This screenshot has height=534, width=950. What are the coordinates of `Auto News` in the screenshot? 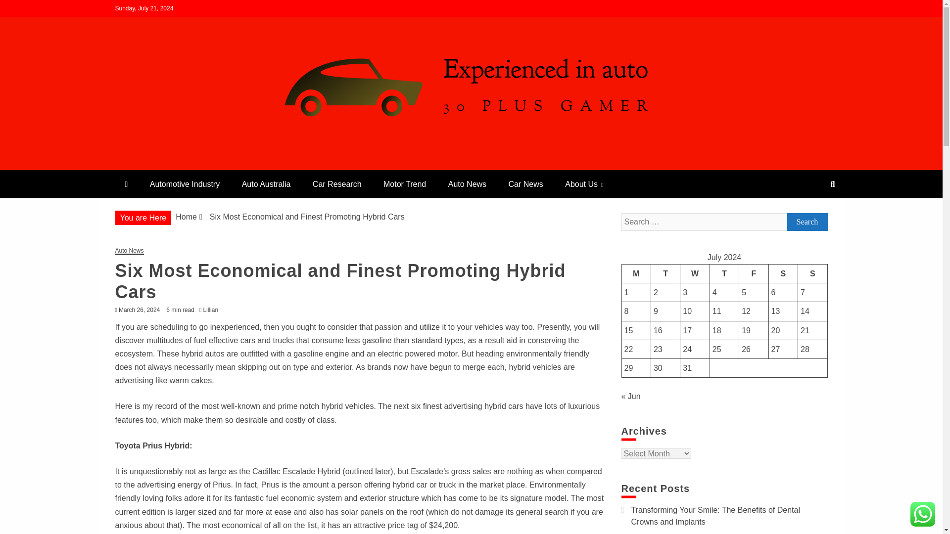 It's located at (467, 184).